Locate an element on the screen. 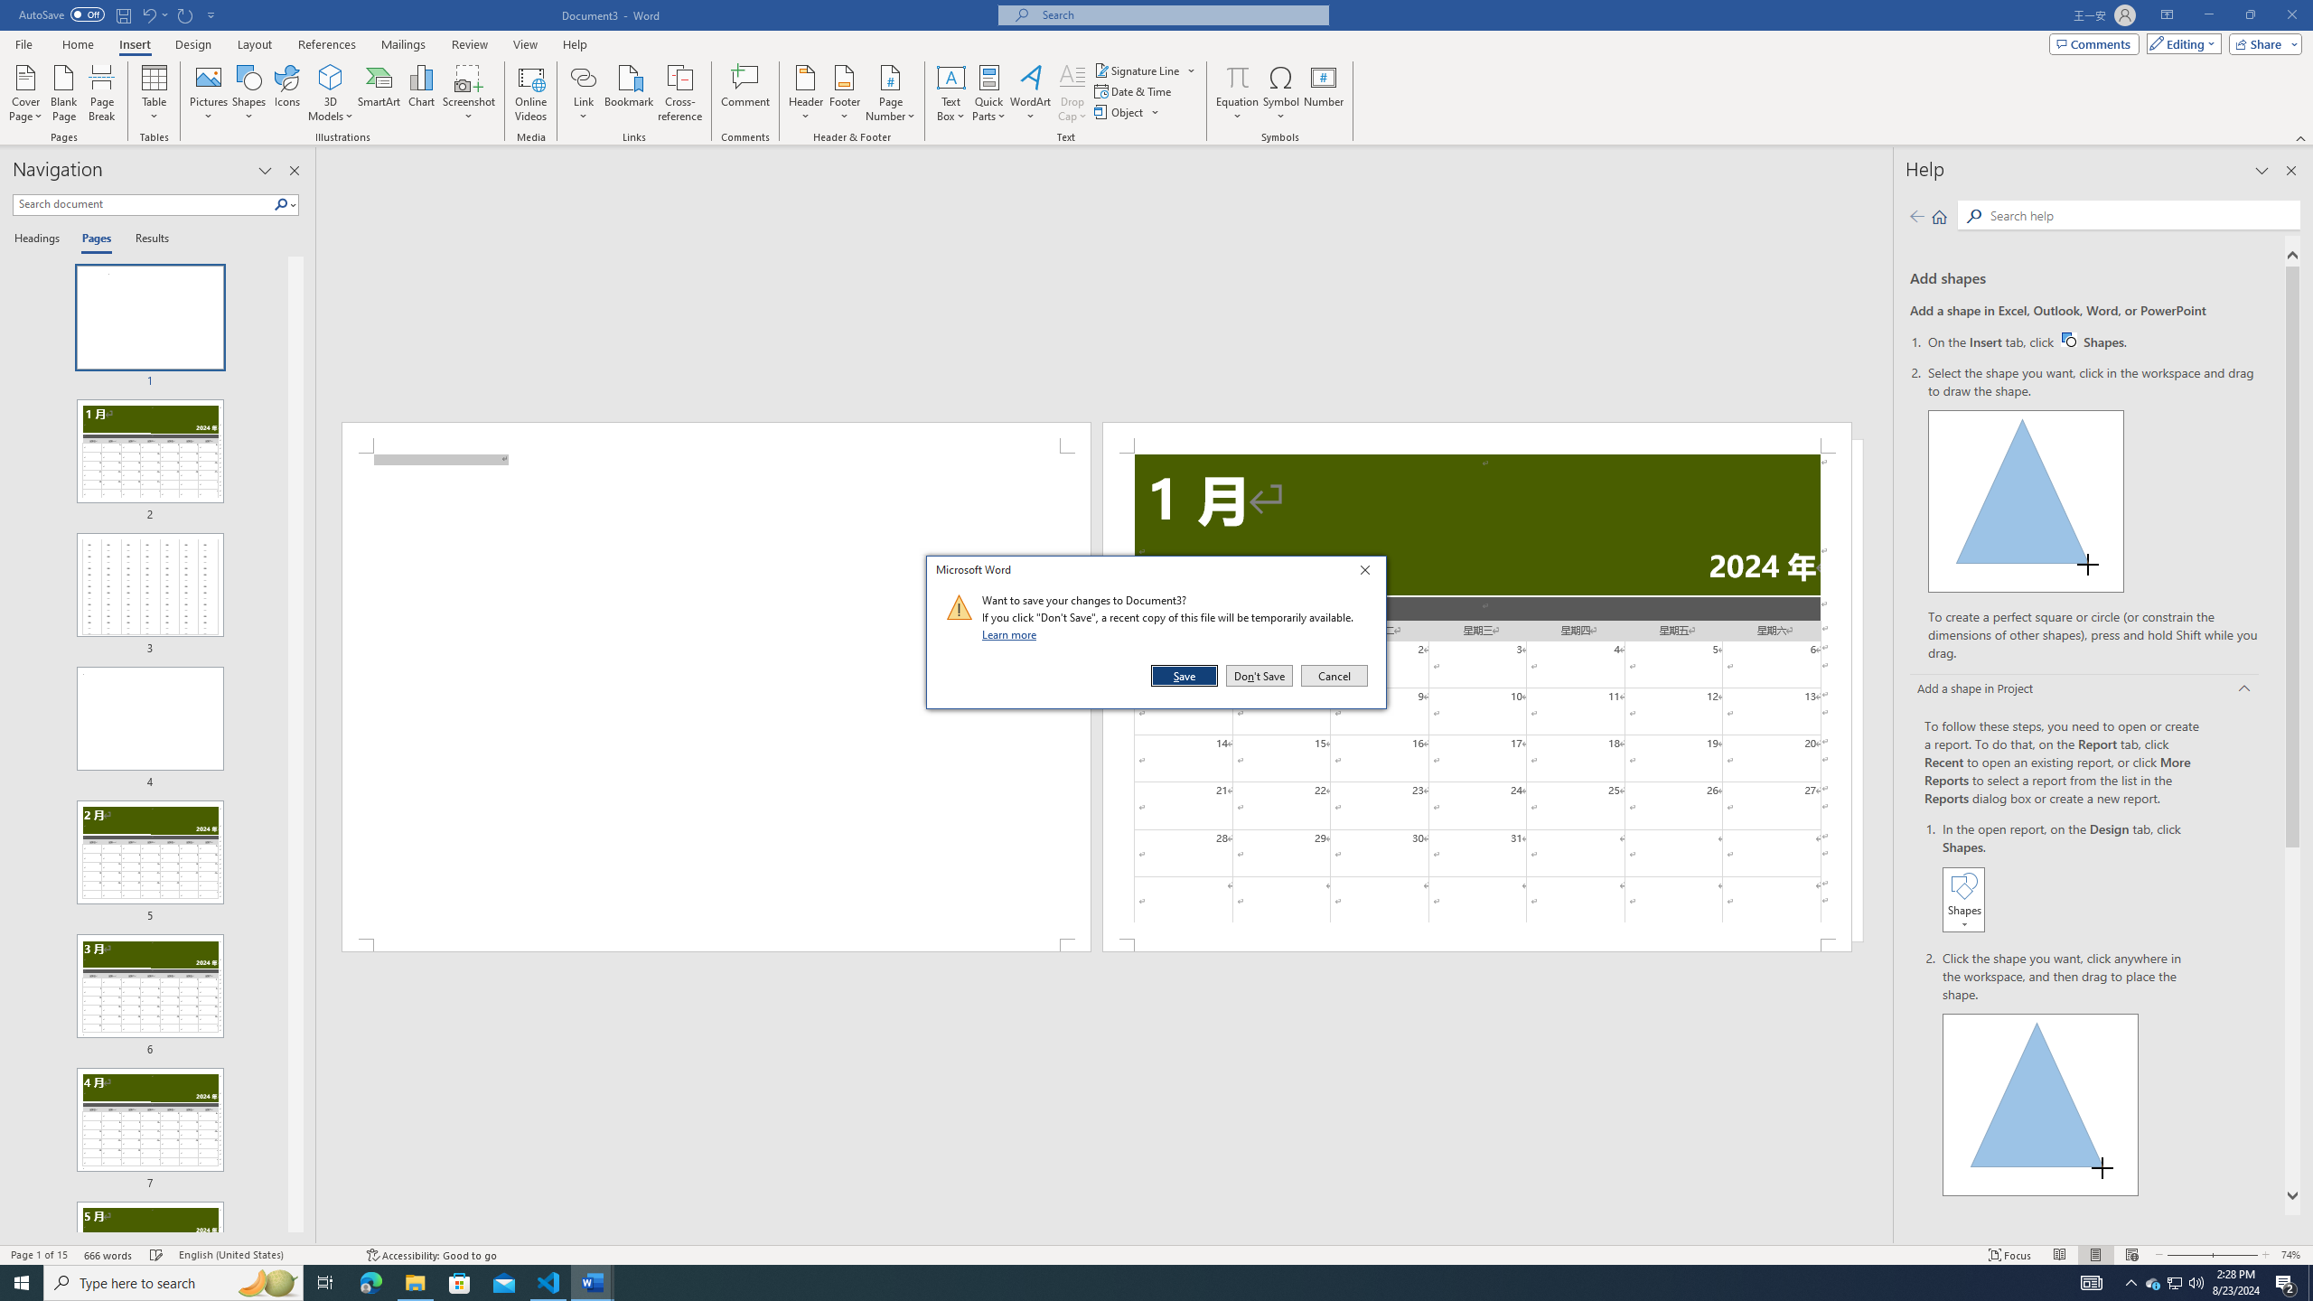 This screenshot has height=1301, width=2313. Repeat Doc Close is located at coordinates (186, 14).